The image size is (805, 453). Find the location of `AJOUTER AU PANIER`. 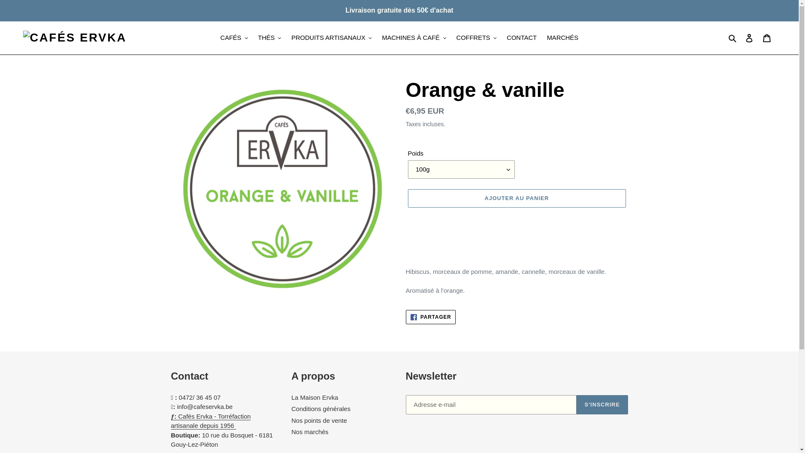

AJOUTER AU PANIER is located at coordinates (517, 198).